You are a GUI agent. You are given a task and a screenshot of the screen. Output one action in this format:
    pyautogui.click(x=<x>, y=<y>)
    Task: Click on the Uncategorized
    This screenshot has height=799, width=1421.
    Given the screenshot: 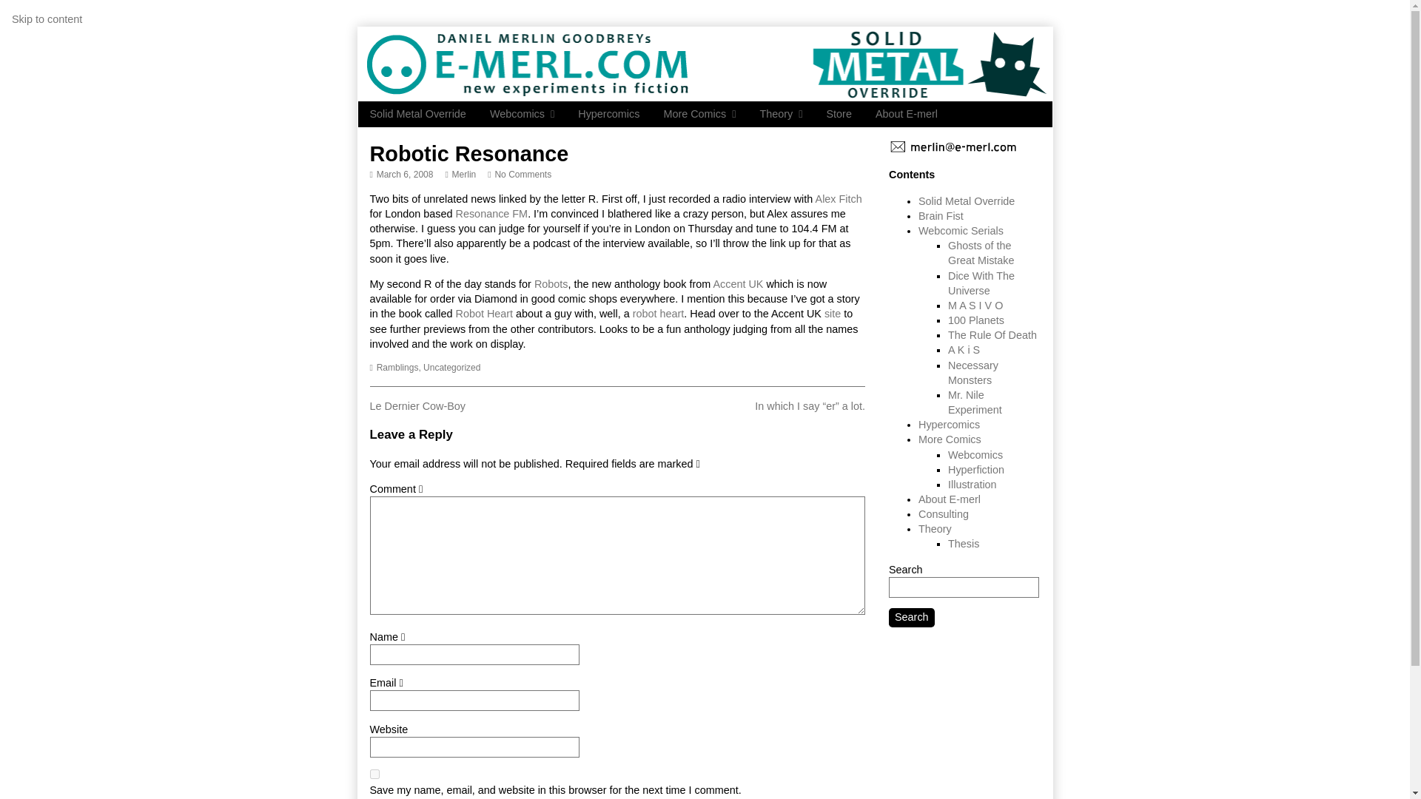 What is the action you would take?
    pyautogui.click(x=659, y=314)
    